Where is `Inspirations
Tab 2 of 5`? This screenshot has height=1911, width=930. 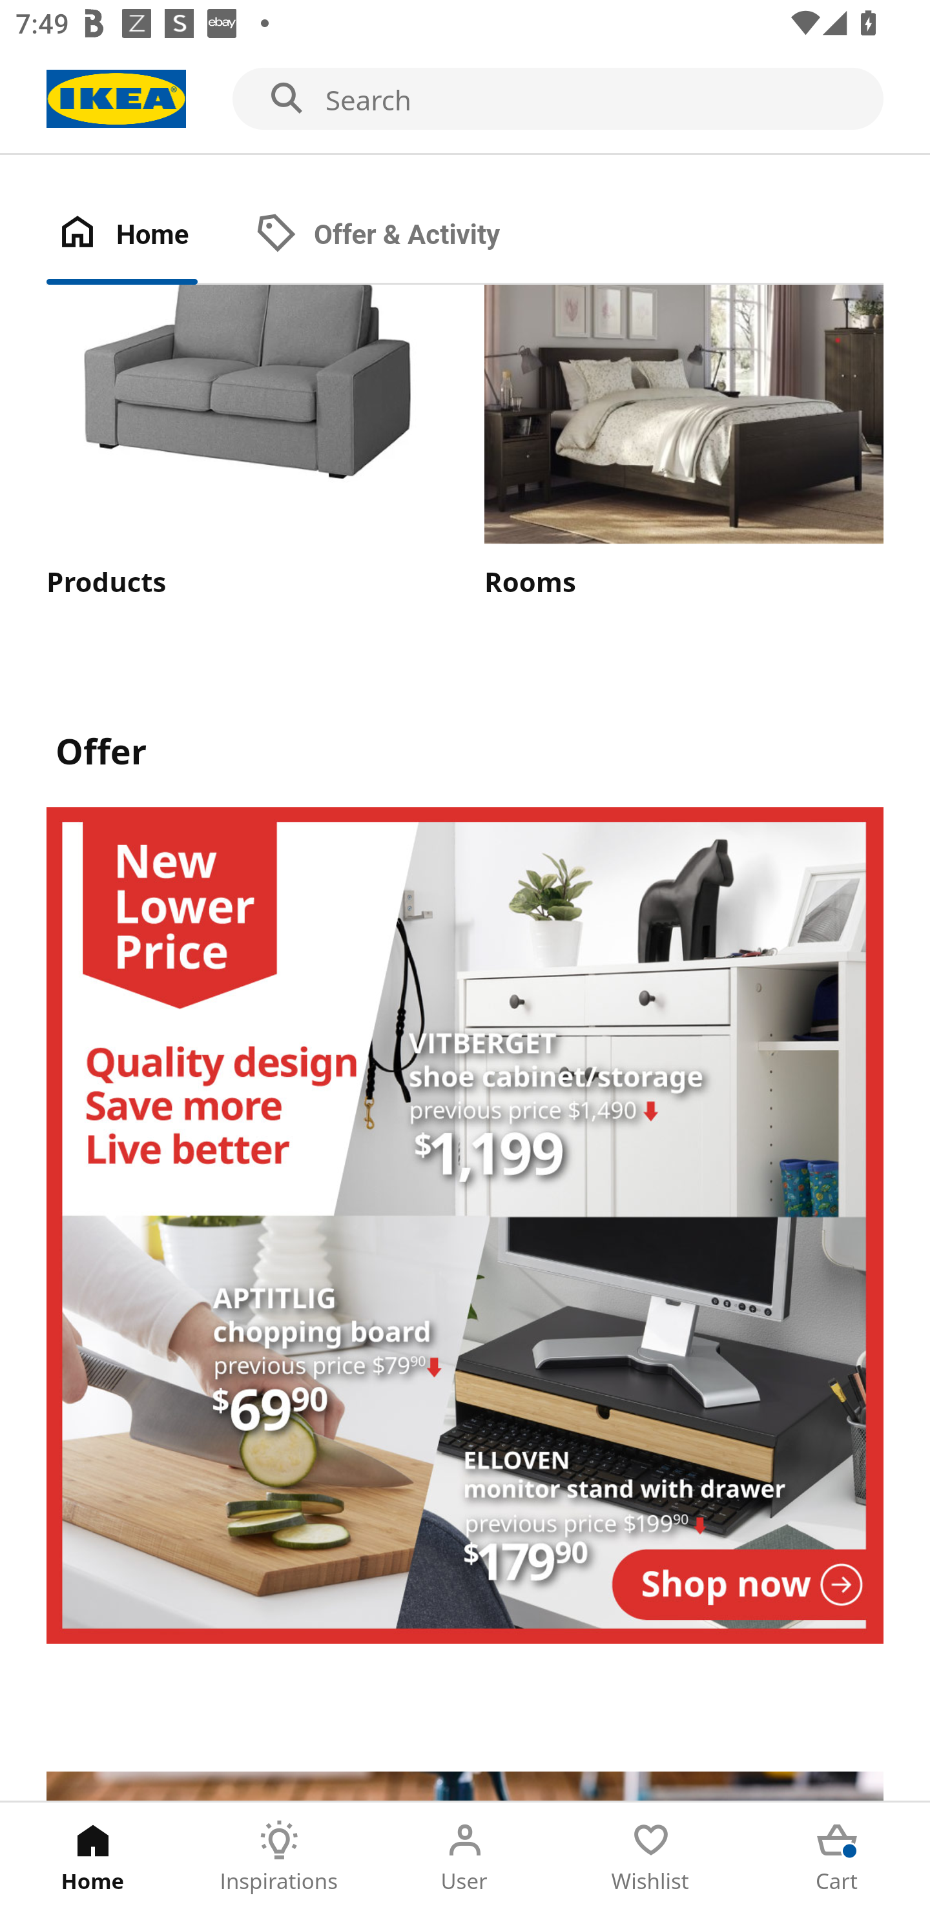 Inspirations
Tab 2 of 5 is located at coordinates (279, 1857).